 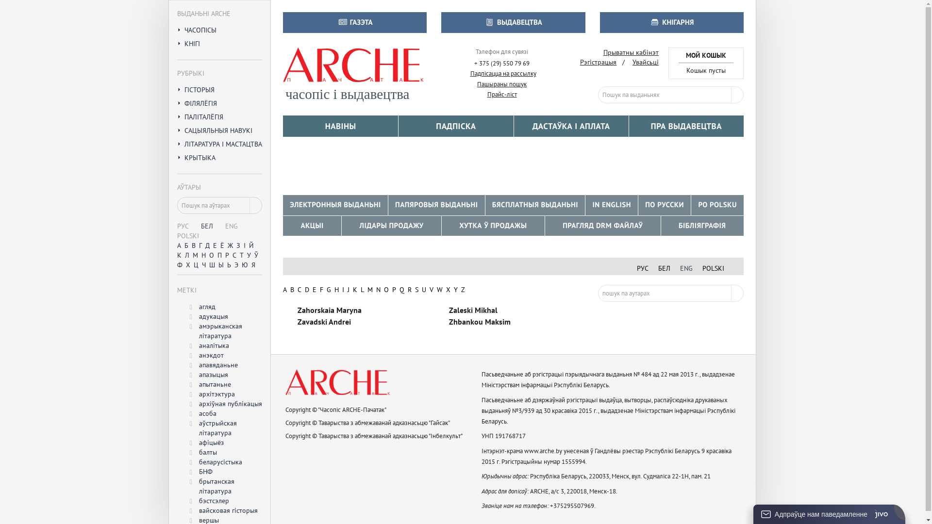 What do you see at coordinates (307, 290) in the screenshot?
I see `D` at bounding box center [307, 290].